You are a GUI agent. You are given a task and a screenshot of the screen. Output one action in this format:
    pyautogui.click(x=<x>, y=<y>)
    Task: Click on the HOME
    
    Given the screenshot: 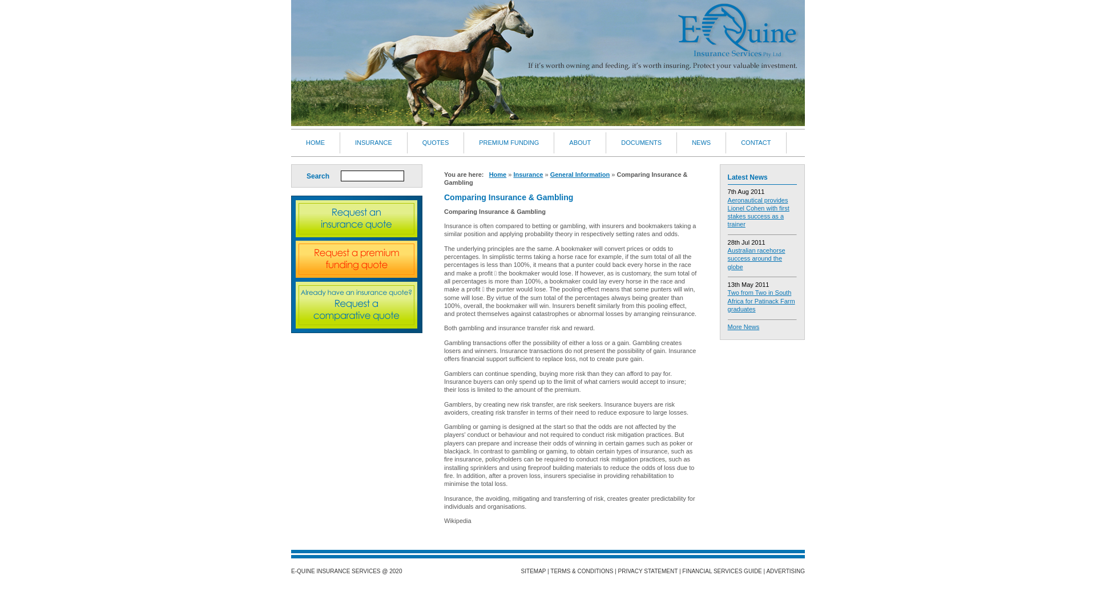 What is the action you would take?
    pyautogui.click(x=316, y=143)
    